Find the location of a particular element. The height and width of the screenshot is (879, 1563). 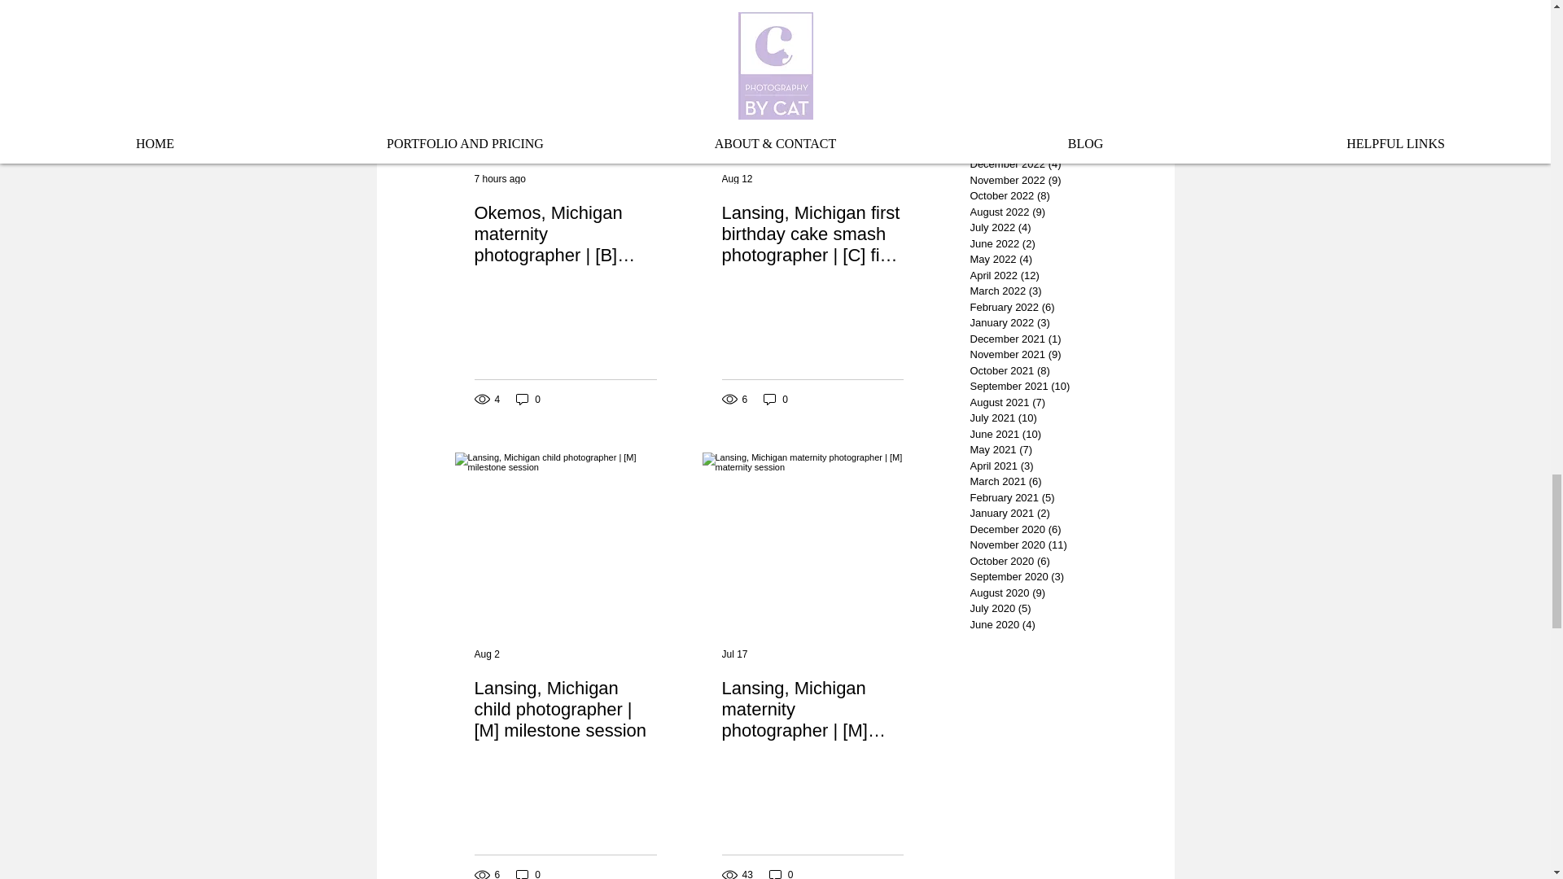

7 hours ago is located at coordinates (499, 177).